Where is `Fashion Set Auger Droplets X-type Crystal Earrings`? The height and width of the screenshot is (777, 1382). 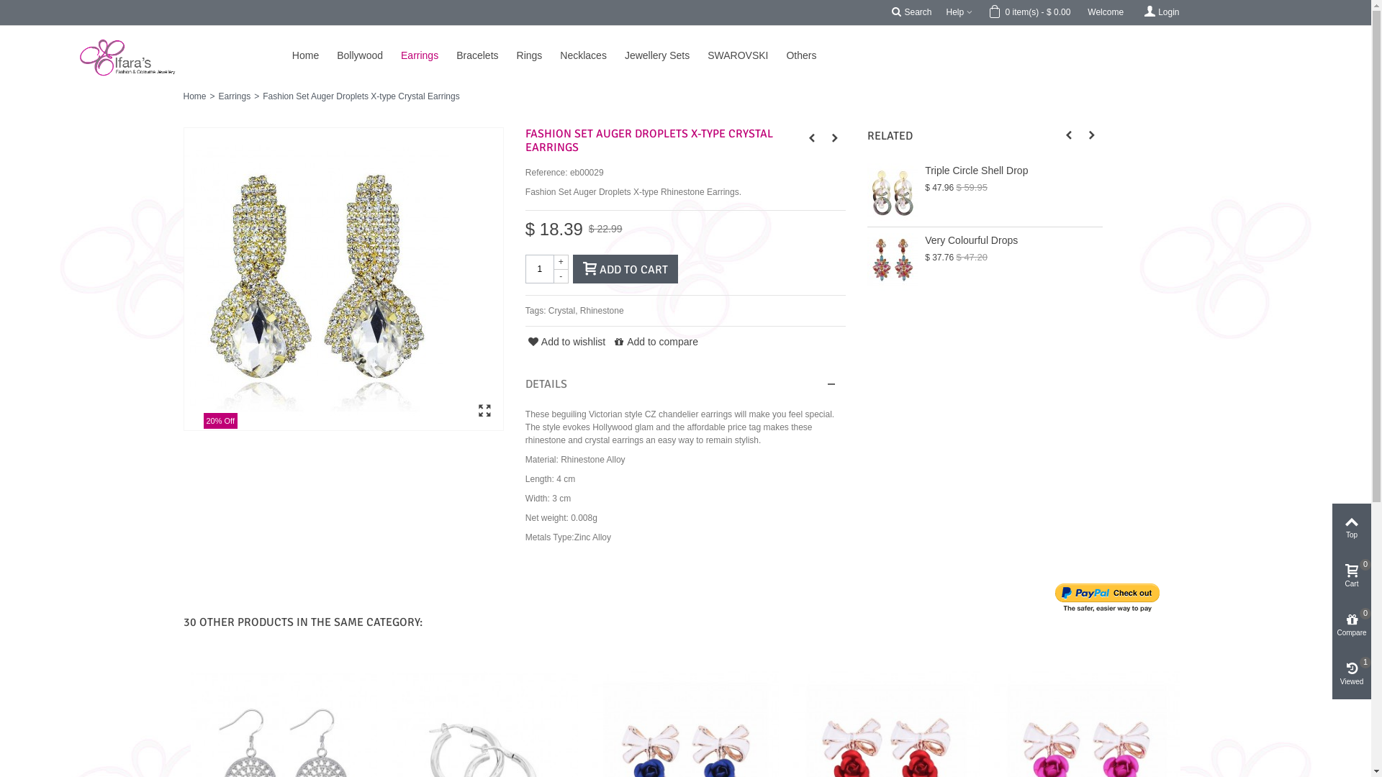 Fashion Set Auger Droplets X-type Crystal Earrings is located at coordinates (317, 279).